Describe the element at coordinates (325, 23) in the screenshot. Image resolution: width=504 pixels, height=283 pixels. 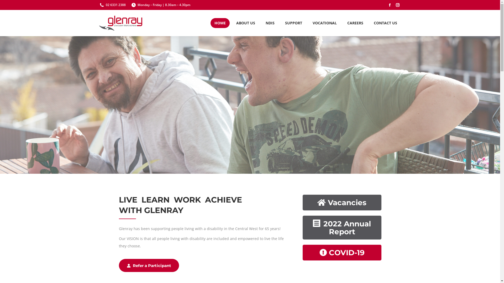
I see `VOCATIONAL` at that location.